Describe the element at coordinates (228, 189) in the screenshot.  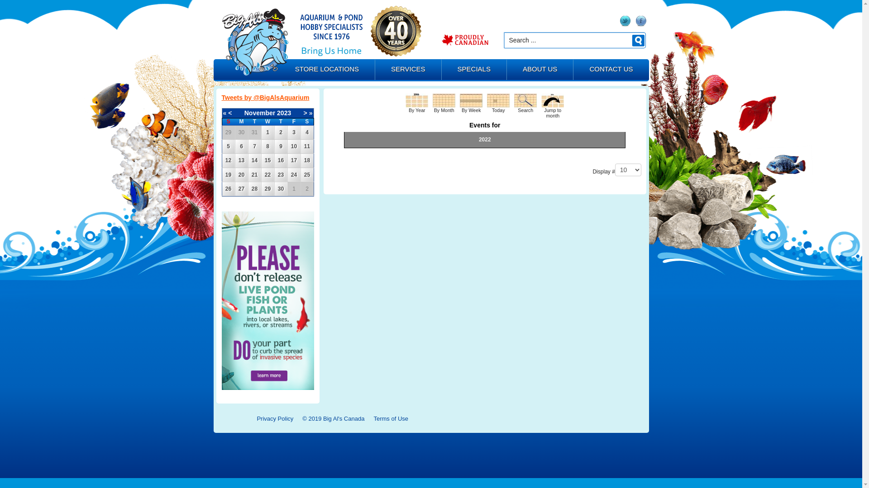
I see `26` at that location.